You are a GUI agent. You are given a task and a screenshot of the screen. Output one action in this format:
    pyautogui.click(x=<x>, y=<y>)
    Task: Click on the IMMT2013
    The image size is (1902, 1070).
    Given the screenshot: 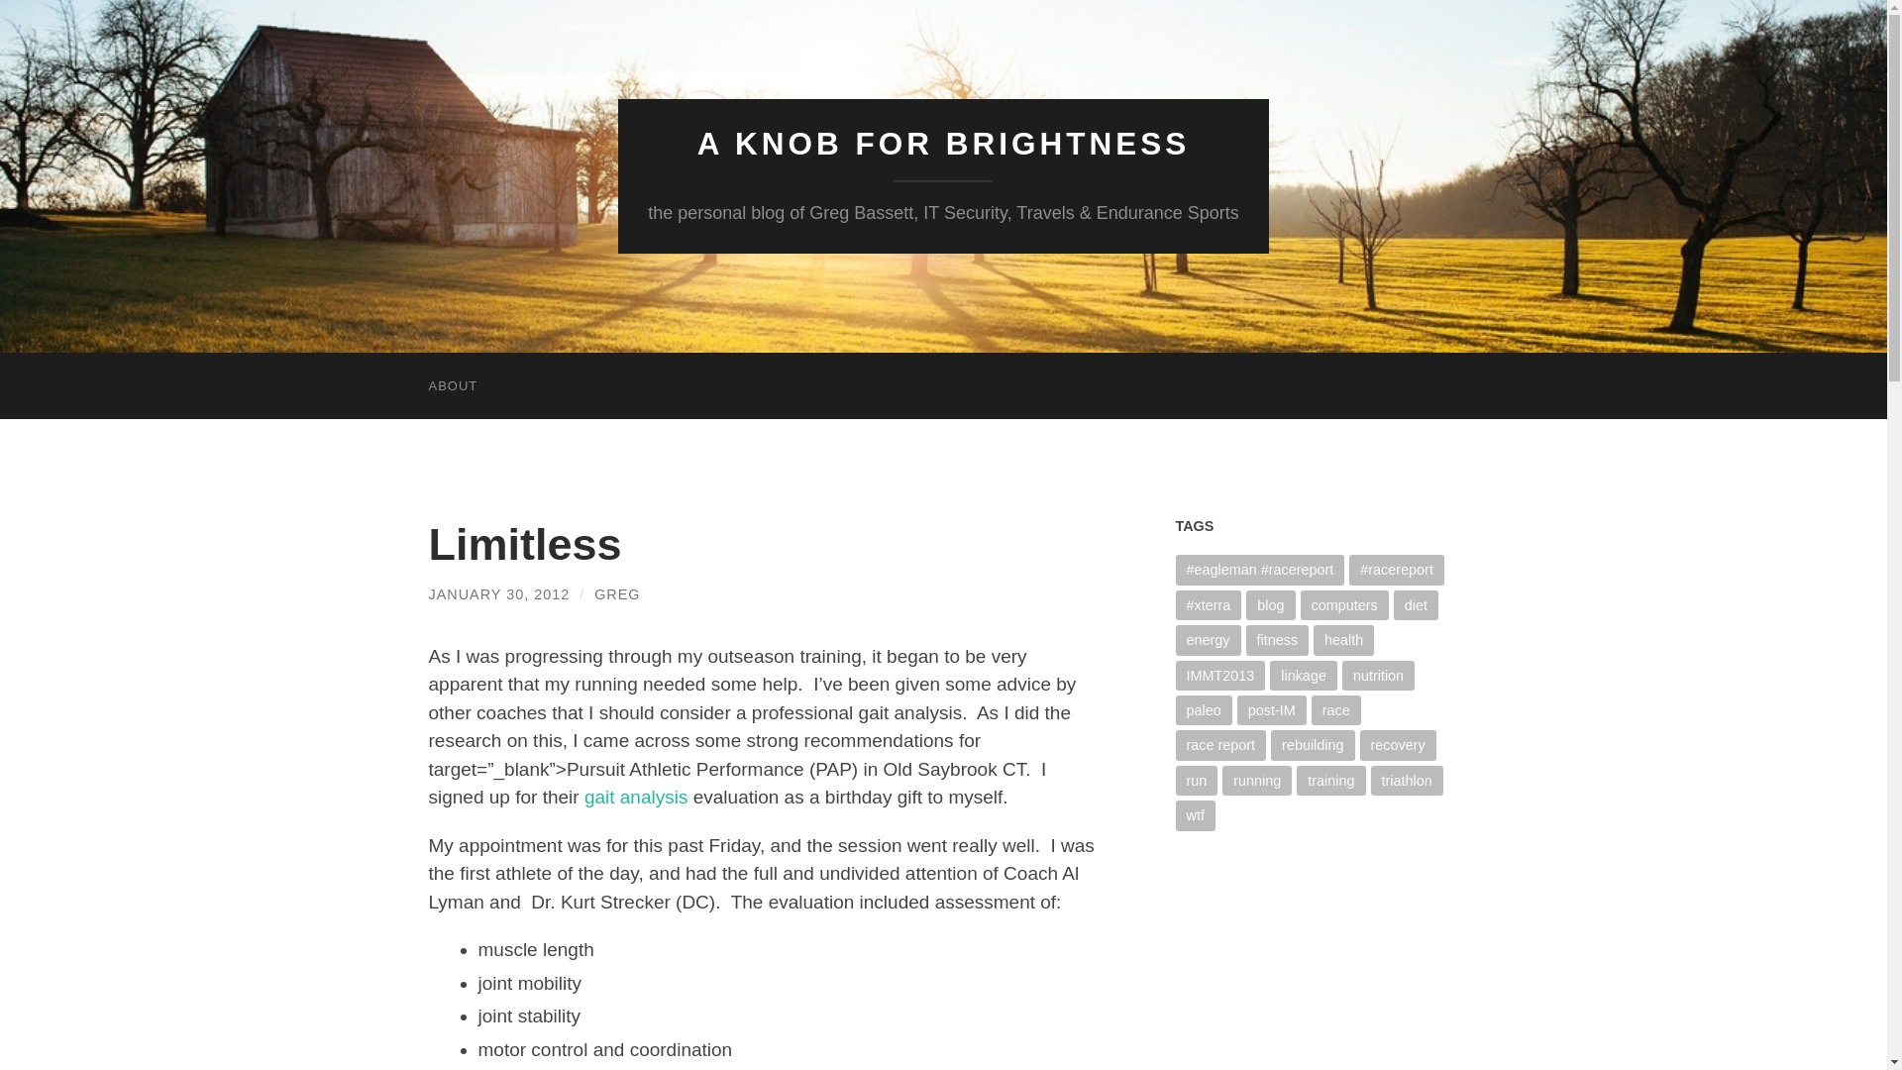 What is the action you would take?
    pyautogui.click(x=1219, y=674)
    